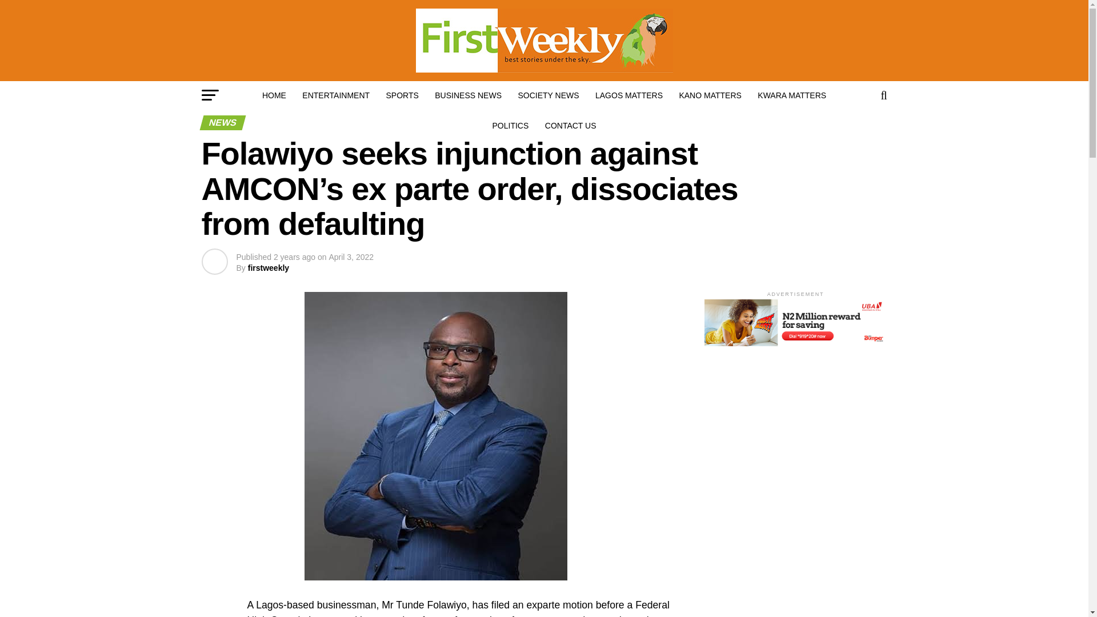 This screenshot has height=617, width=1097. I want to click on CONTACT US, so click(571, 126).